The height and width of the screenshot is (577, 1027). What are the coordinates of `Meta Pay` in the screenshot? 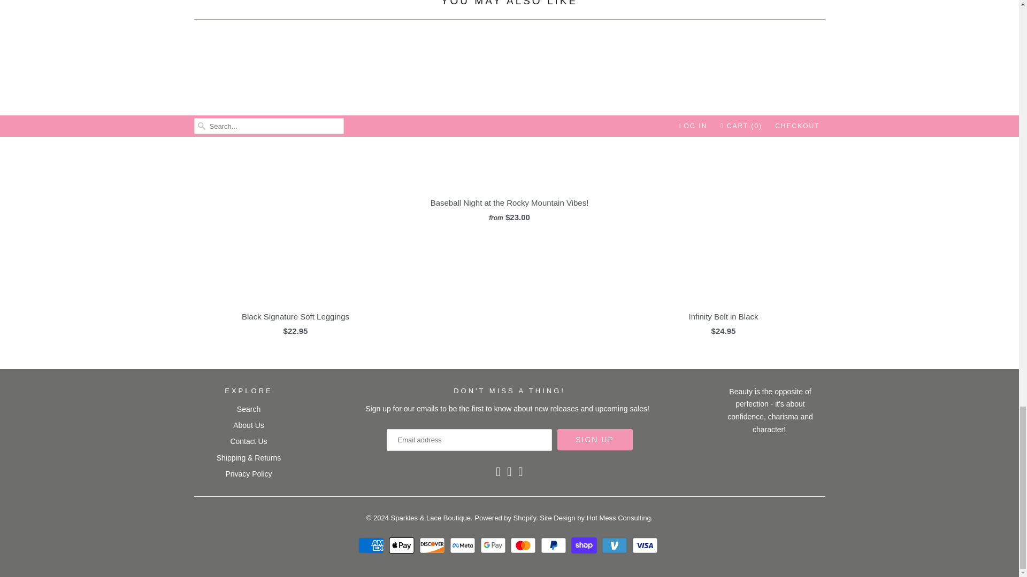 It's located at (464, 545).